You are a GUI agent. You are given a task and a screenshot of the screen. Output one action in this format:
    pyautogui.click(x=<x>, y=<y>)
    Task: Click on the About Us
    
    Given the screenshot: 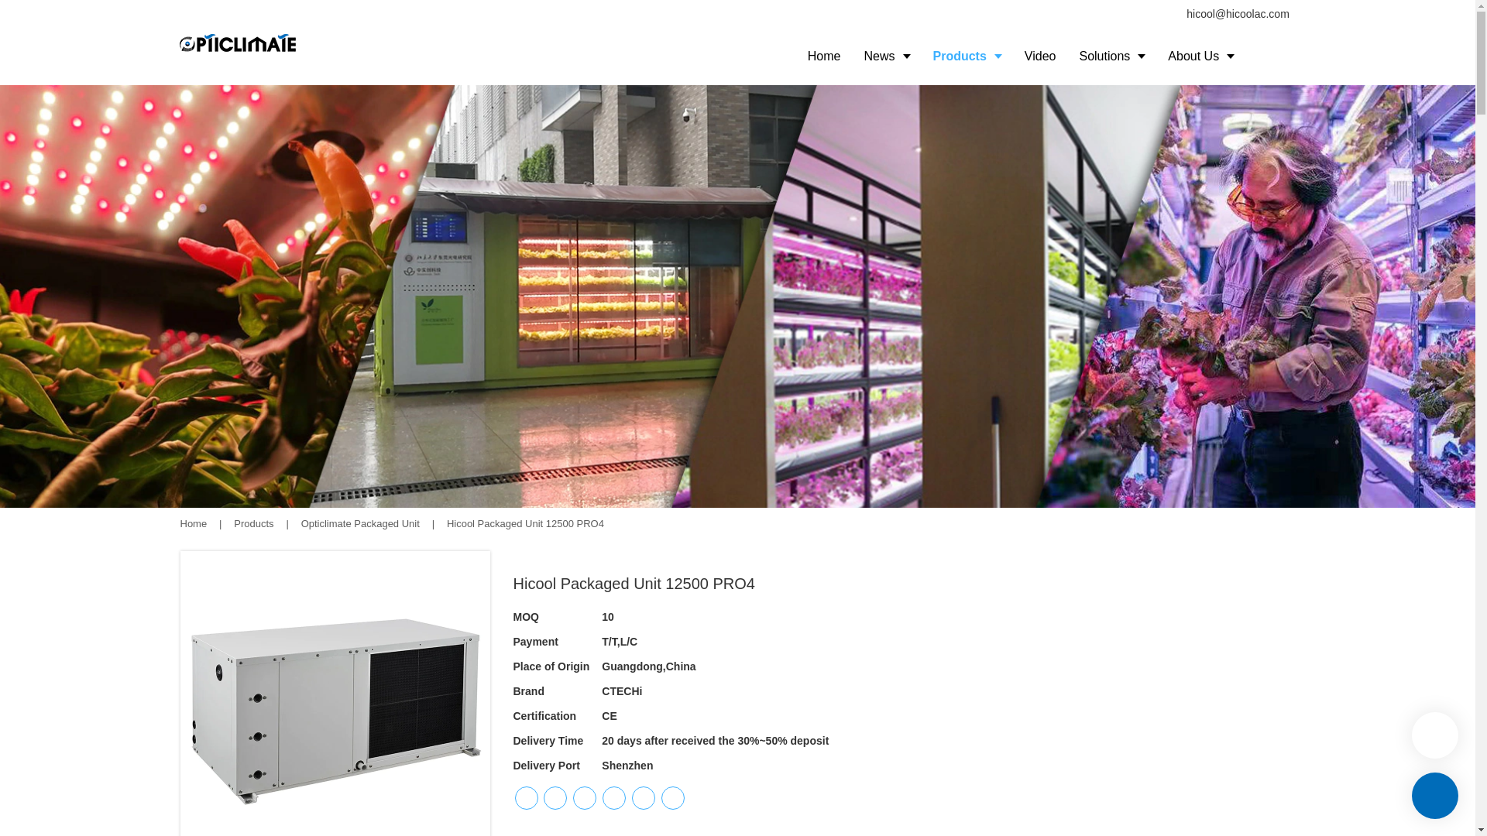 What is the action you would take?
    pyautogui.click(x=1200, y=56)
    